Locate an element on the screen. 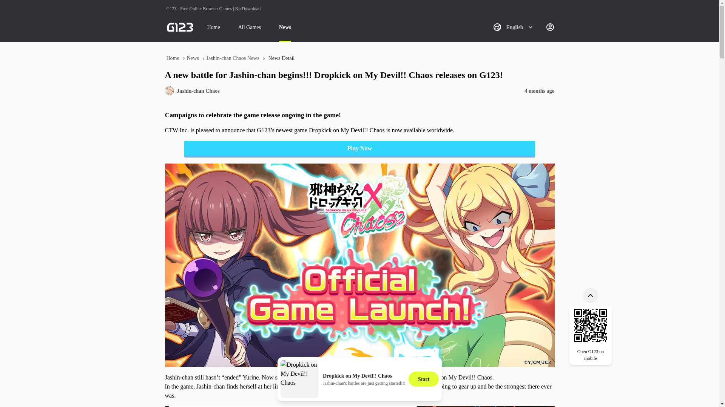 The width and height of the screenshot is (725, 407). News Detail is located at coordinates (282, 58).